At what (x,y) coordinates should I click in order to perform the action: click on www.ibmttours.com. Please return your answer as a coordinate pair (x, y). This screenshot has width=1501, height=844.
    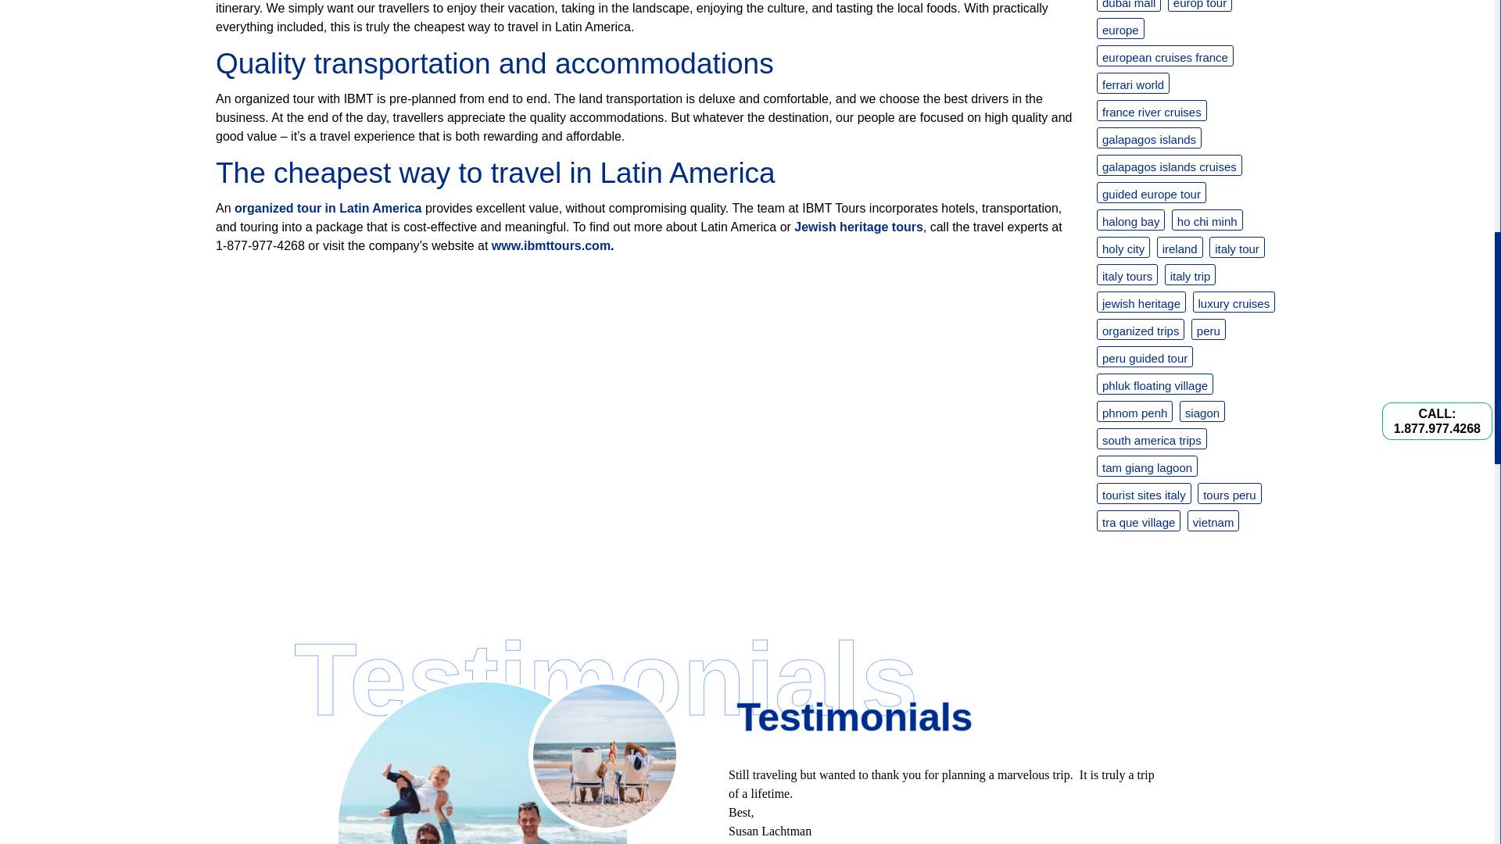
    Looking at the image, I should click on (551, 245).